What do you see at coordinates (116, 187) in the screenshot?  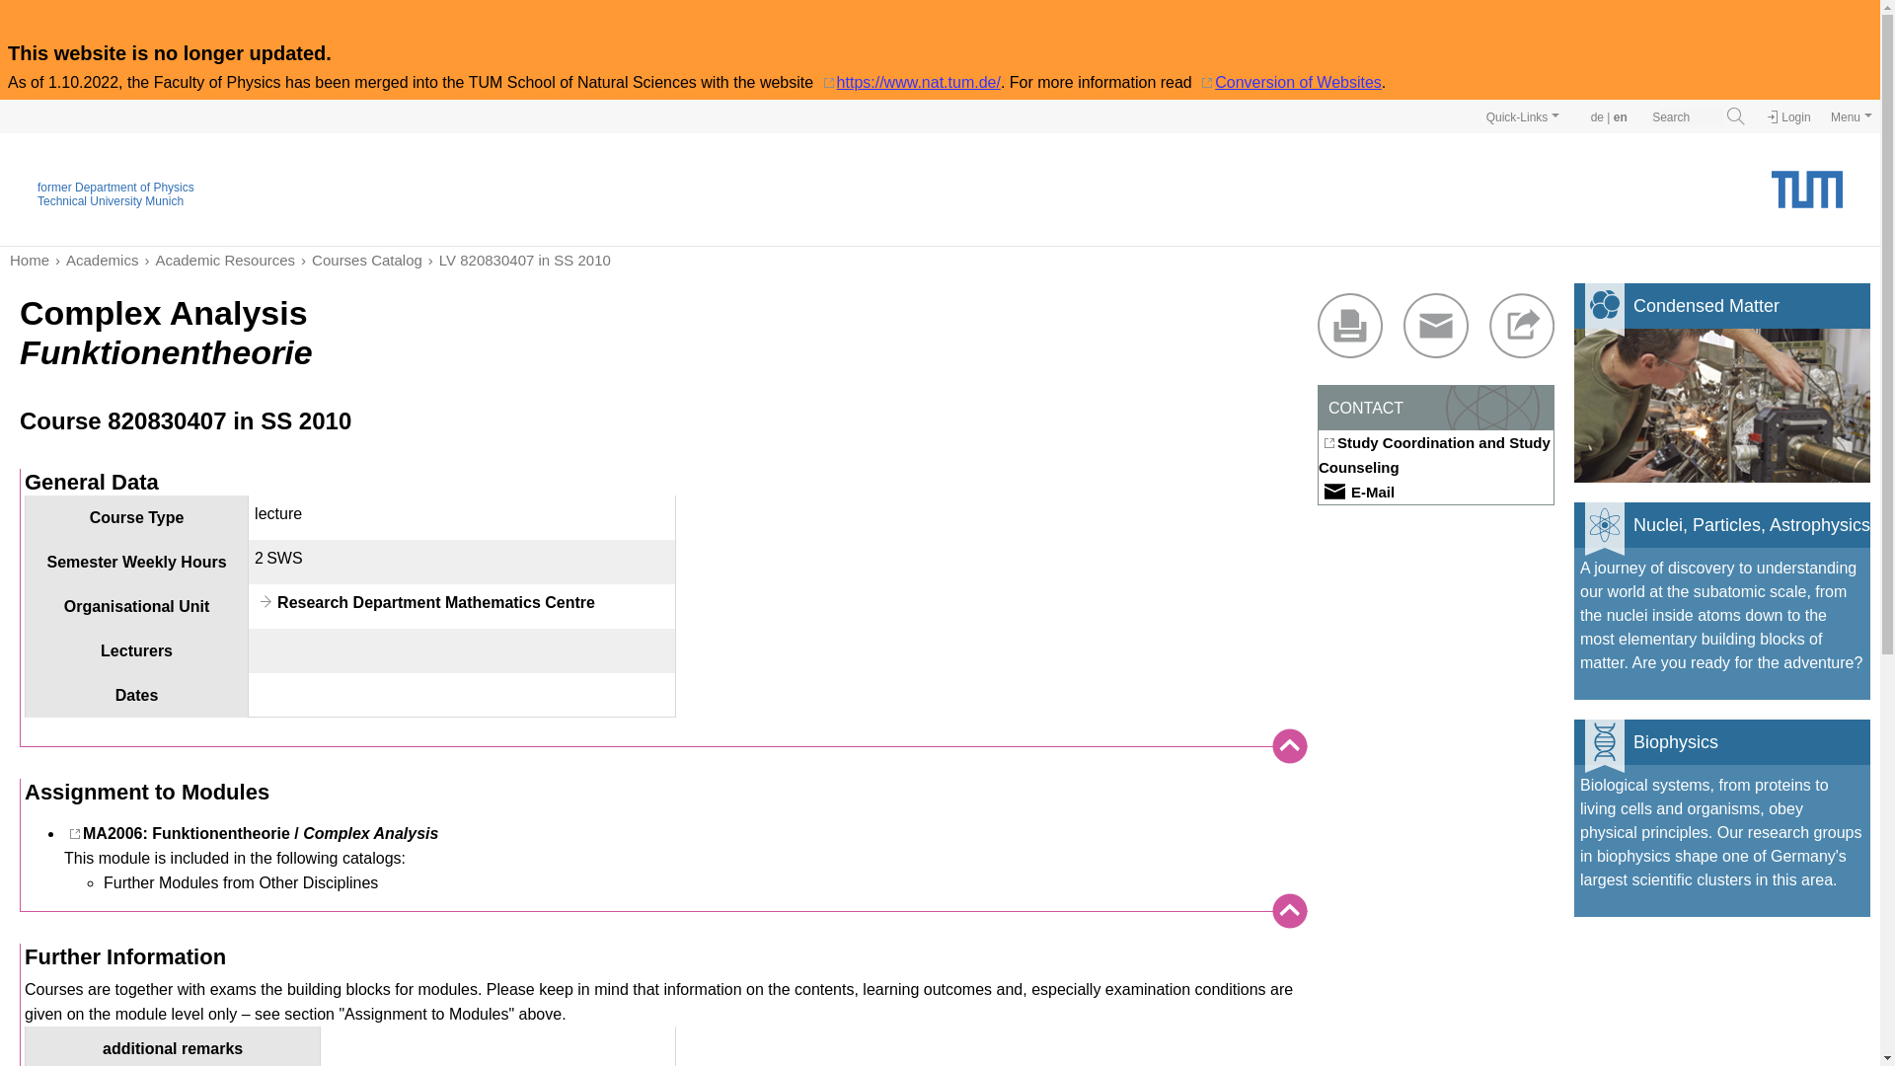 I see `former Department of Physics` at bounding box center [116, 187].